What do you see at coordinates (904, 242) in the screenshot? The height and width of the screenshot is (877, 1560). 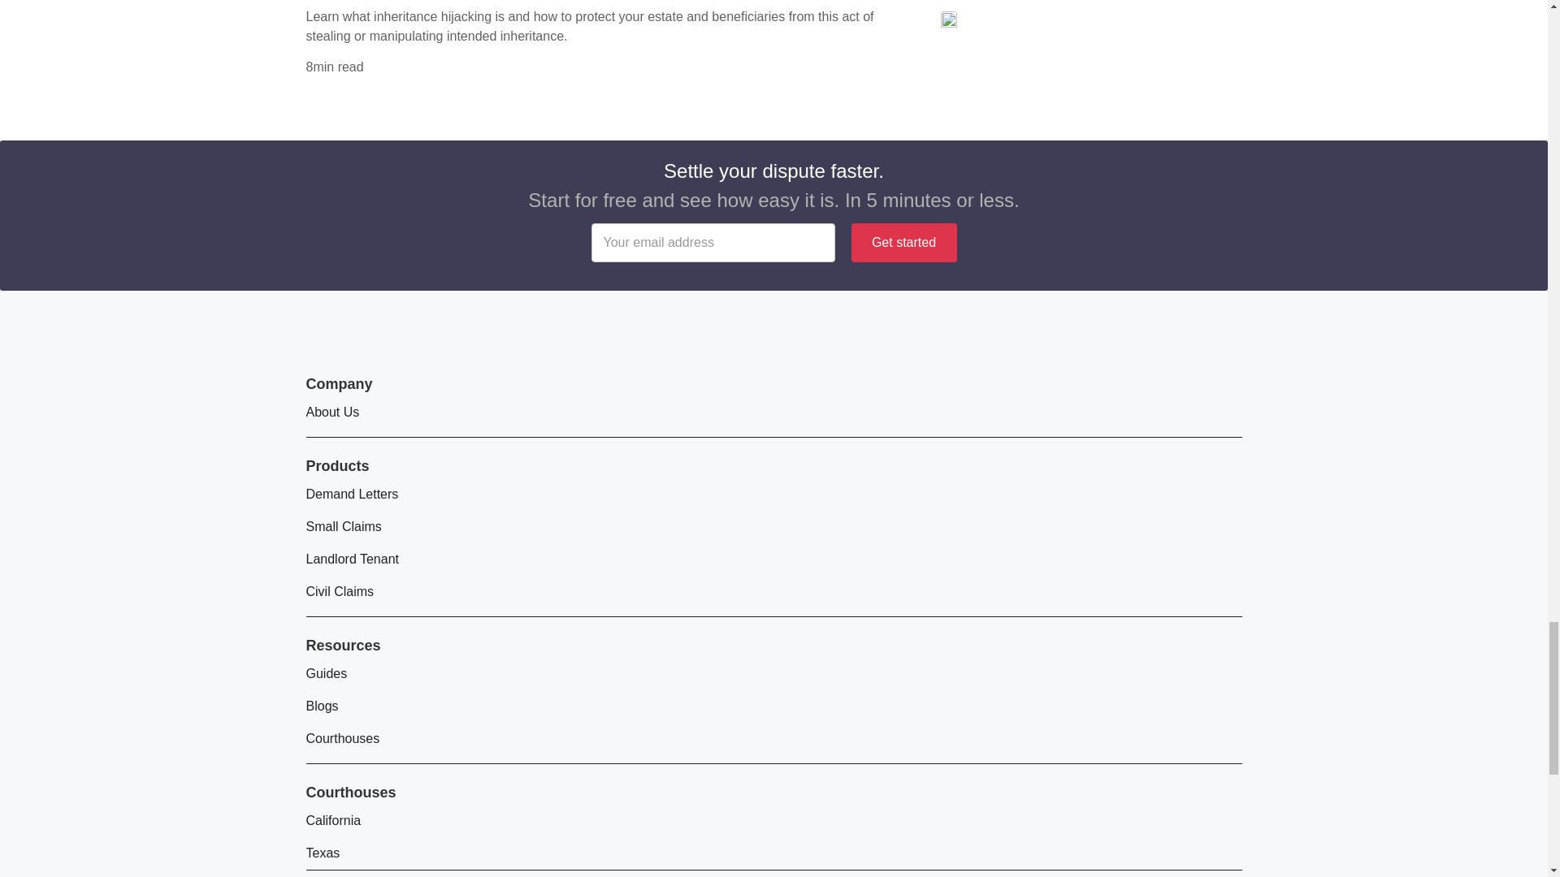 I see `Get started` at bounding box center [904, 242].